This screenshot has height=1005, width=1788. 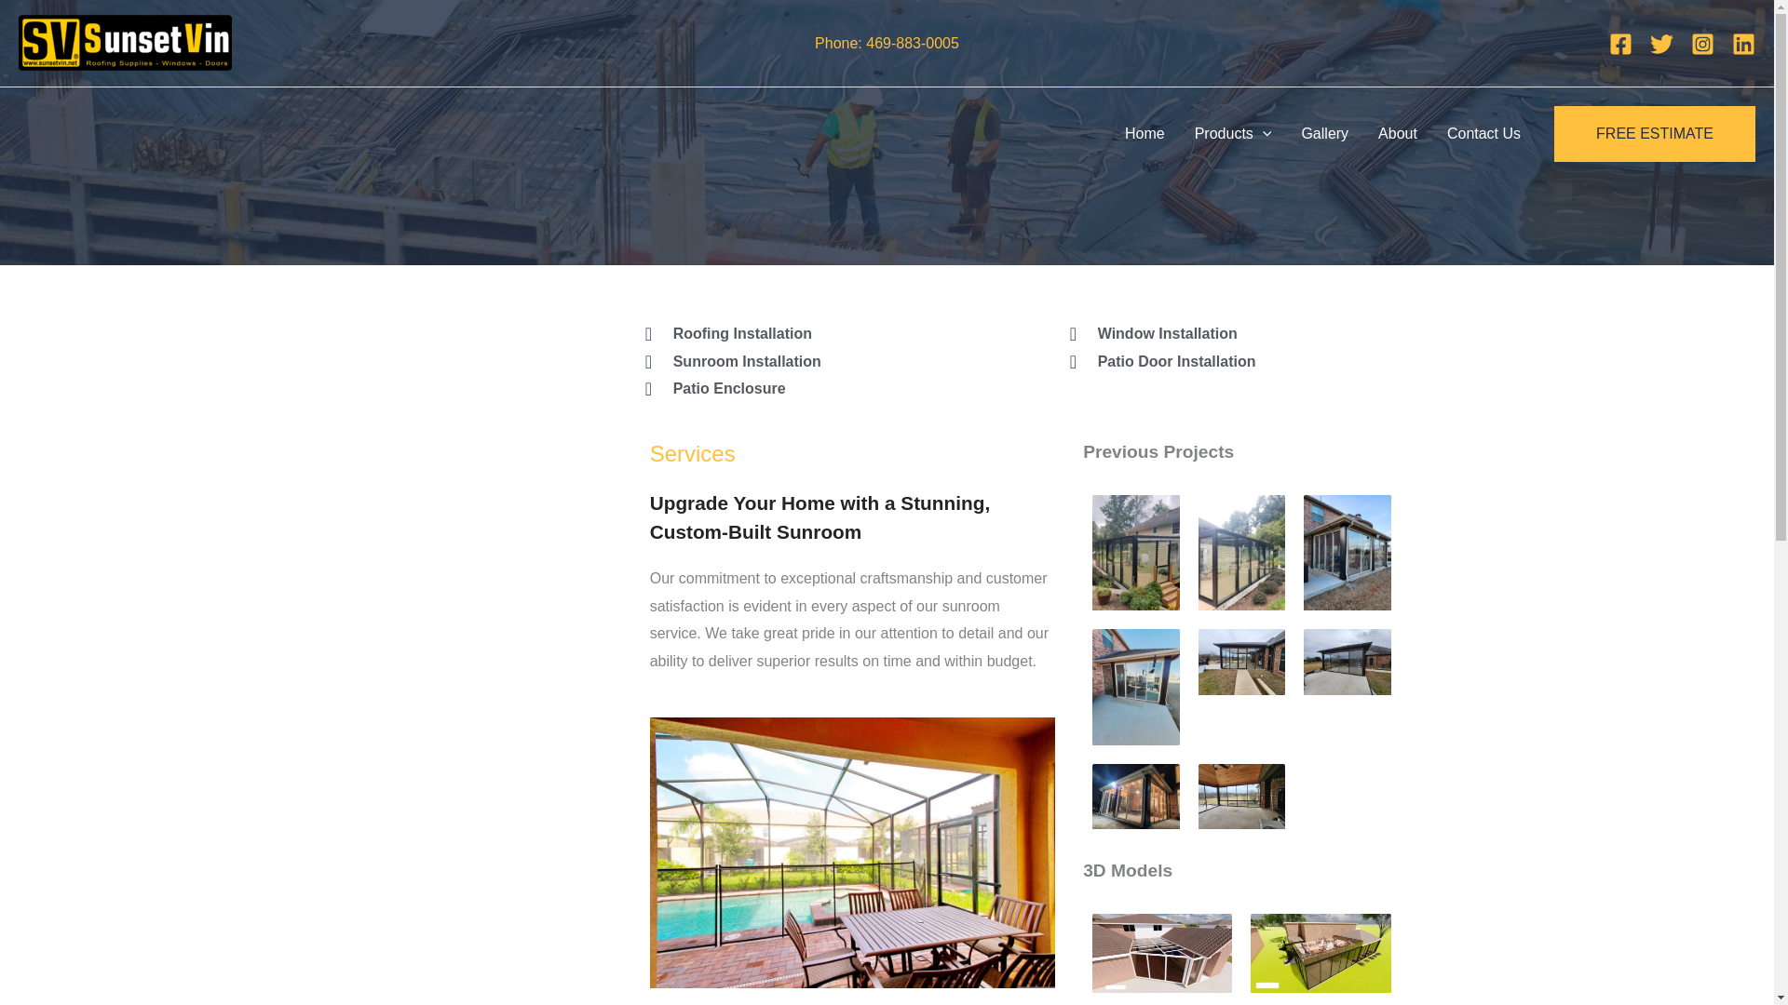 I want to click on About, so click(x=1397, y=133).